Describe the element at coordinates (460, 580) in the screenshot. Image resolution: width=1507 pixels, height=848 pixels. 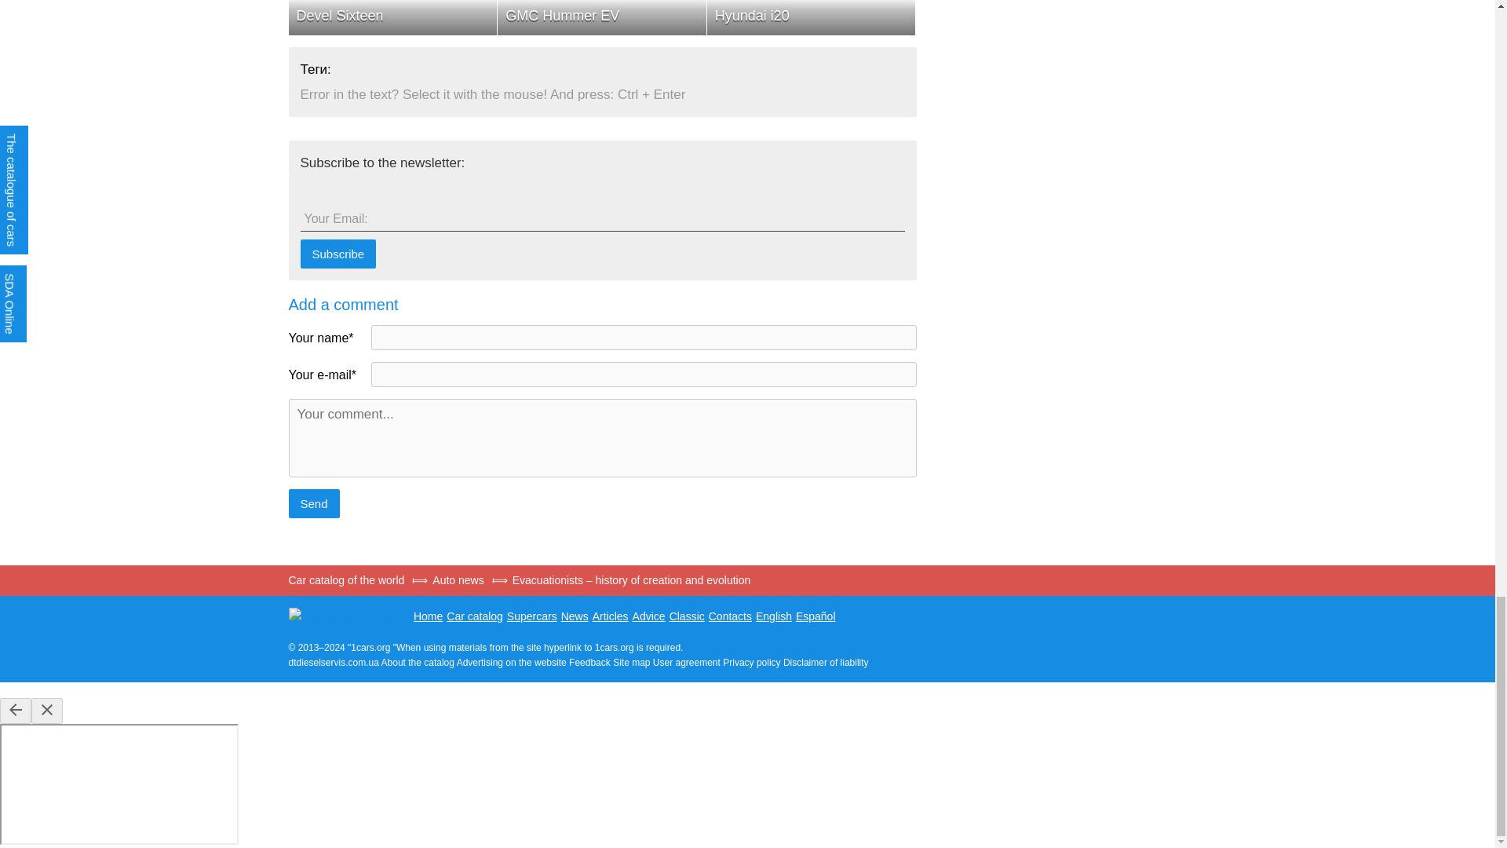
I see `Go to the Auto news category archives.` at that location.